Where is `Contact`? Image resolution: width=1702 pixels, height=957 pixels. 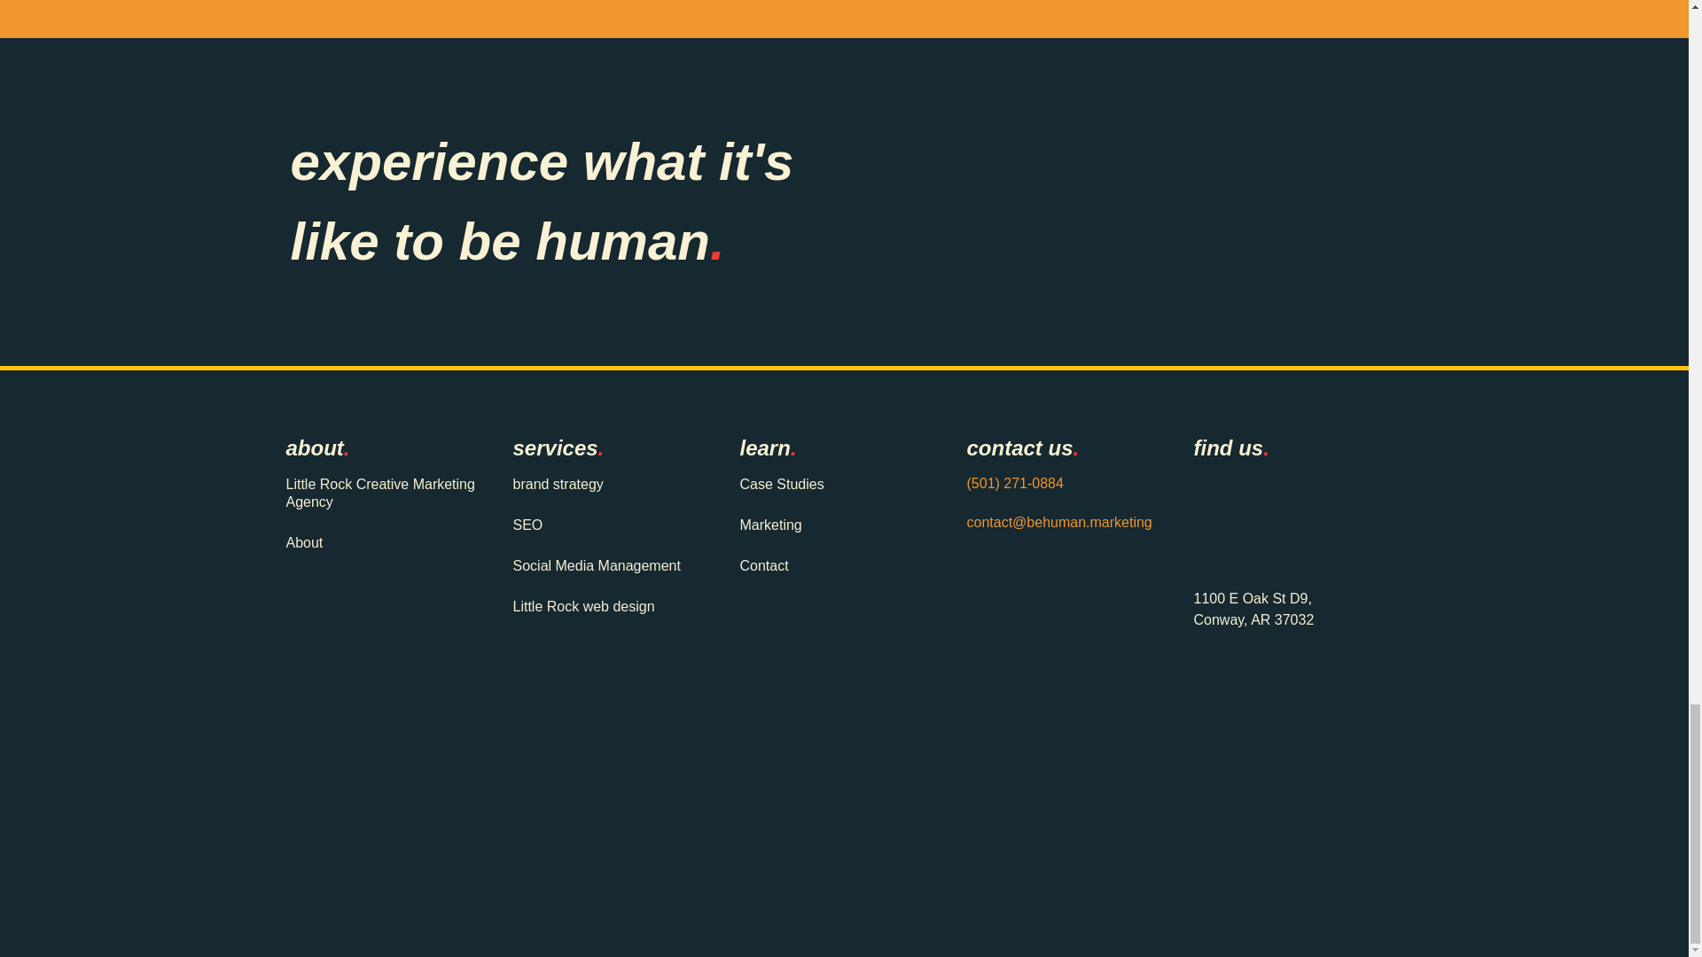 Contact is located at coordinates (835, 565).